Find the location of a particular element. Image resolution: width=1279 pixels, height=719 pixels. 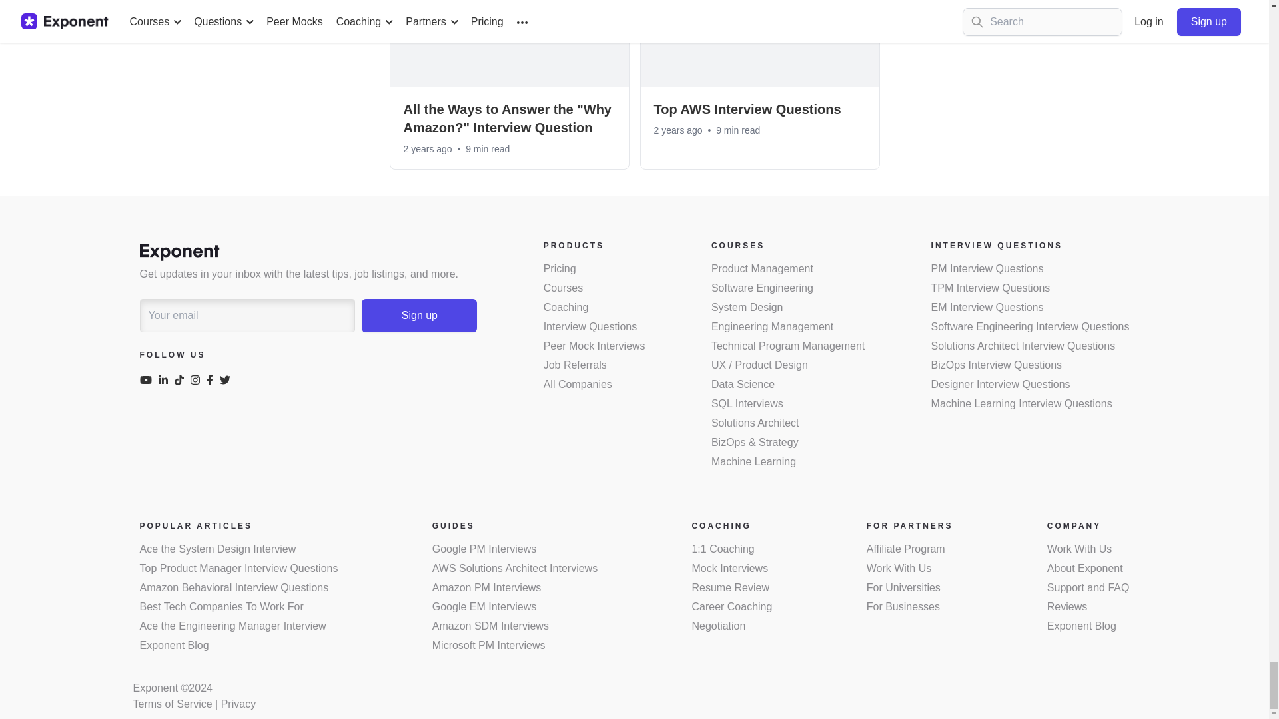

Follow Exponent on Instagram is located at coordinates (199, 381).